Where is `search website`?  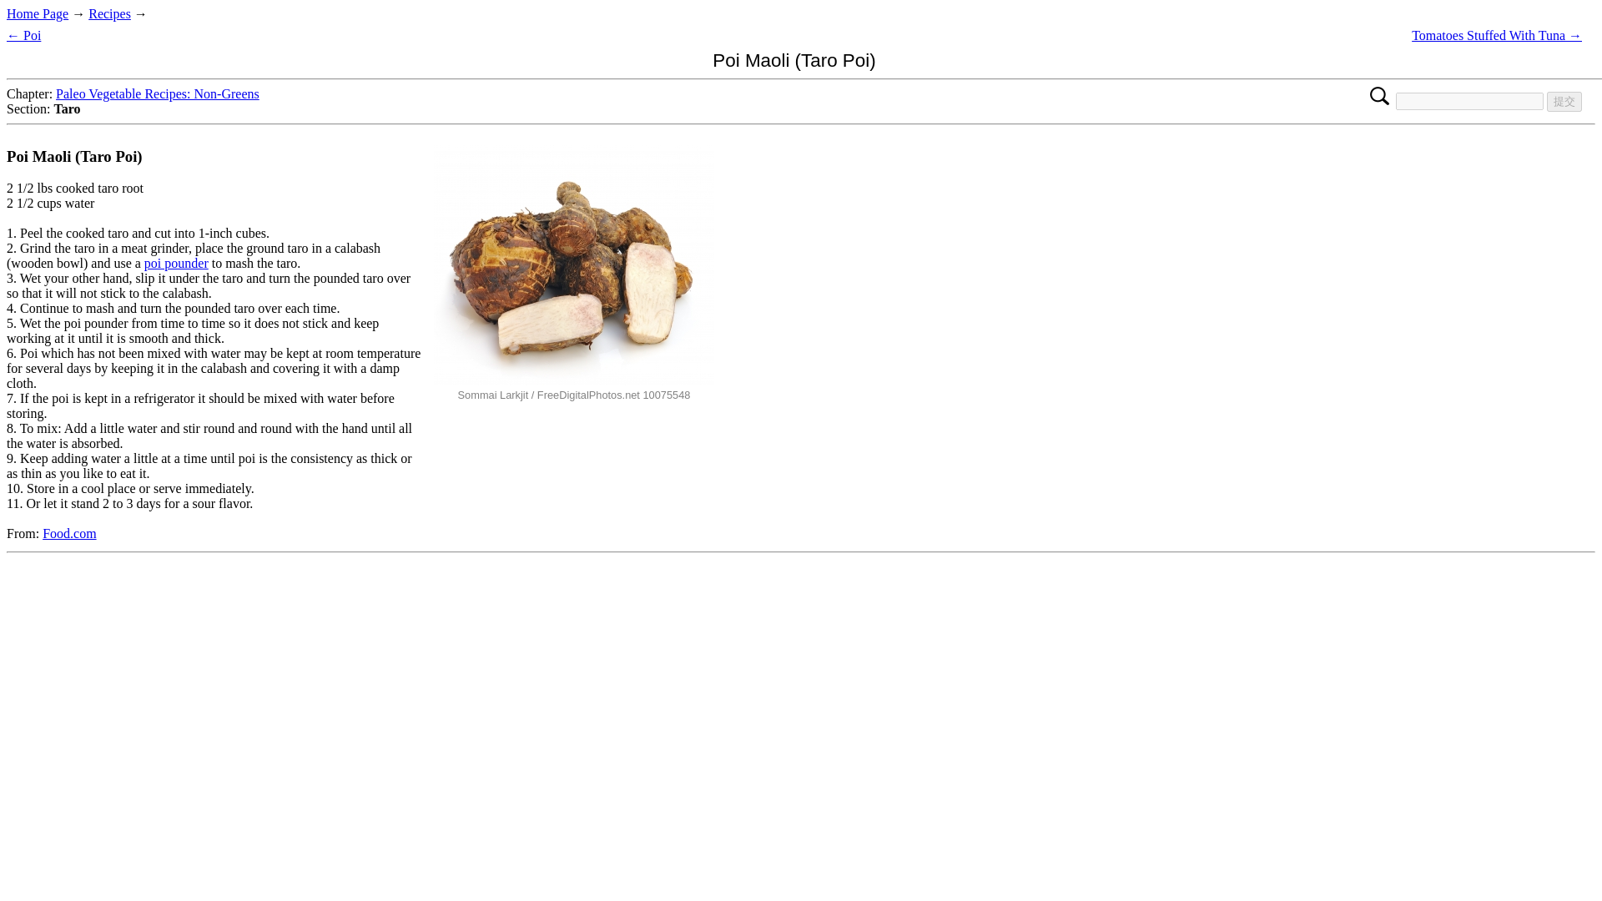
search website is located at coordinates (1469, 101).